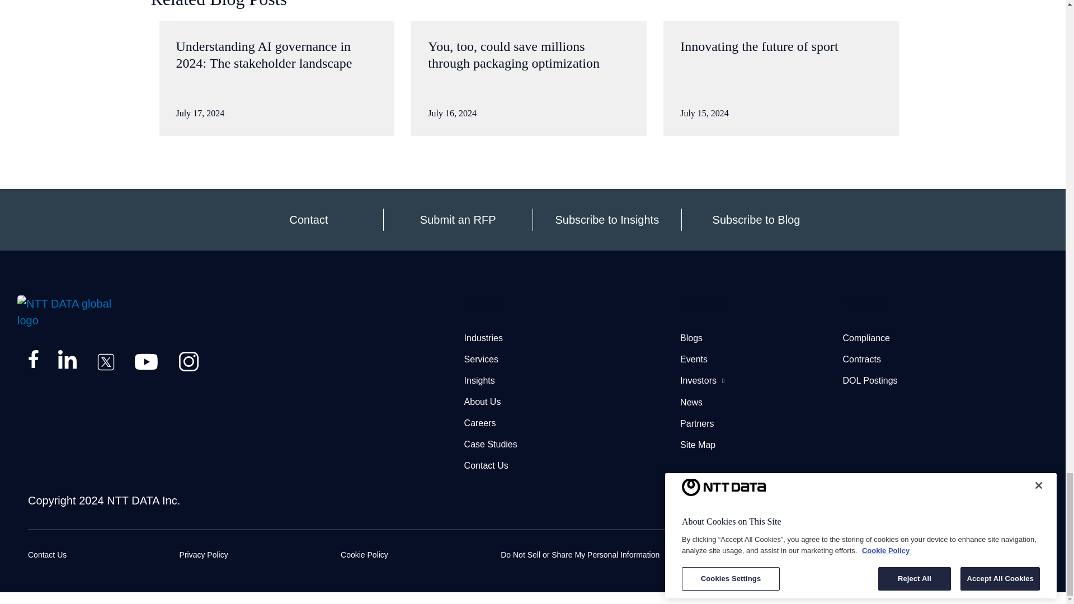 Image resolution: width=1074 pixels, height=604 pixels. What do you see at coordinates (781, 78) in the screenshot?
I see `Innovating the future of sport` at bounding box center [781, 78].